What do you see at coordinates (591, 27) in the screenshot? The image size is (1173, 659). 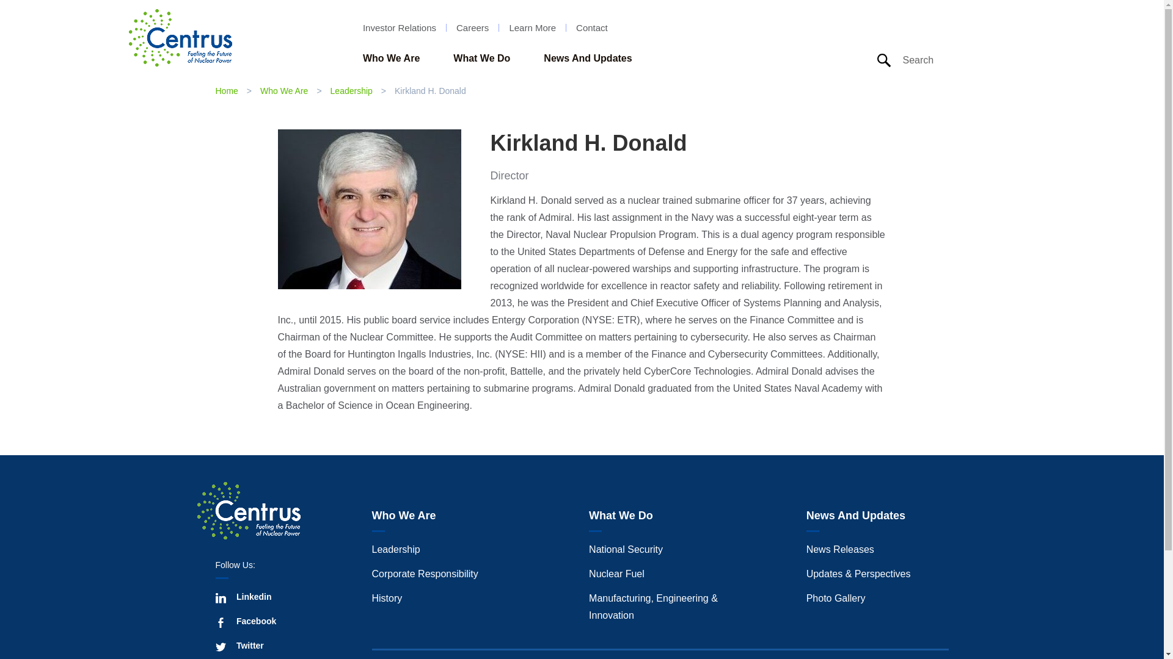 I see `Contact` at bounding box center [591, 27].